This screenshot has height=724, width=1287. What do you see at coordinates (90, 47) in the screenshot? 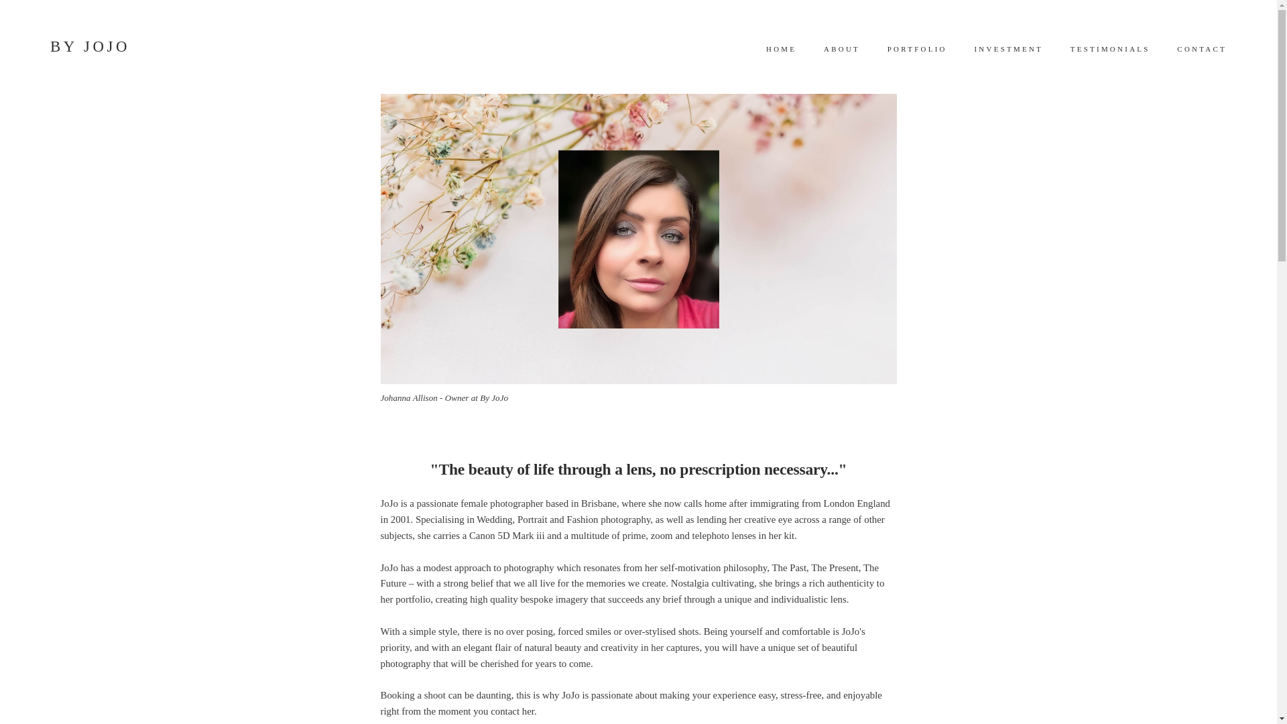
I see `BY JOJO` at bounding box center [90, 47].